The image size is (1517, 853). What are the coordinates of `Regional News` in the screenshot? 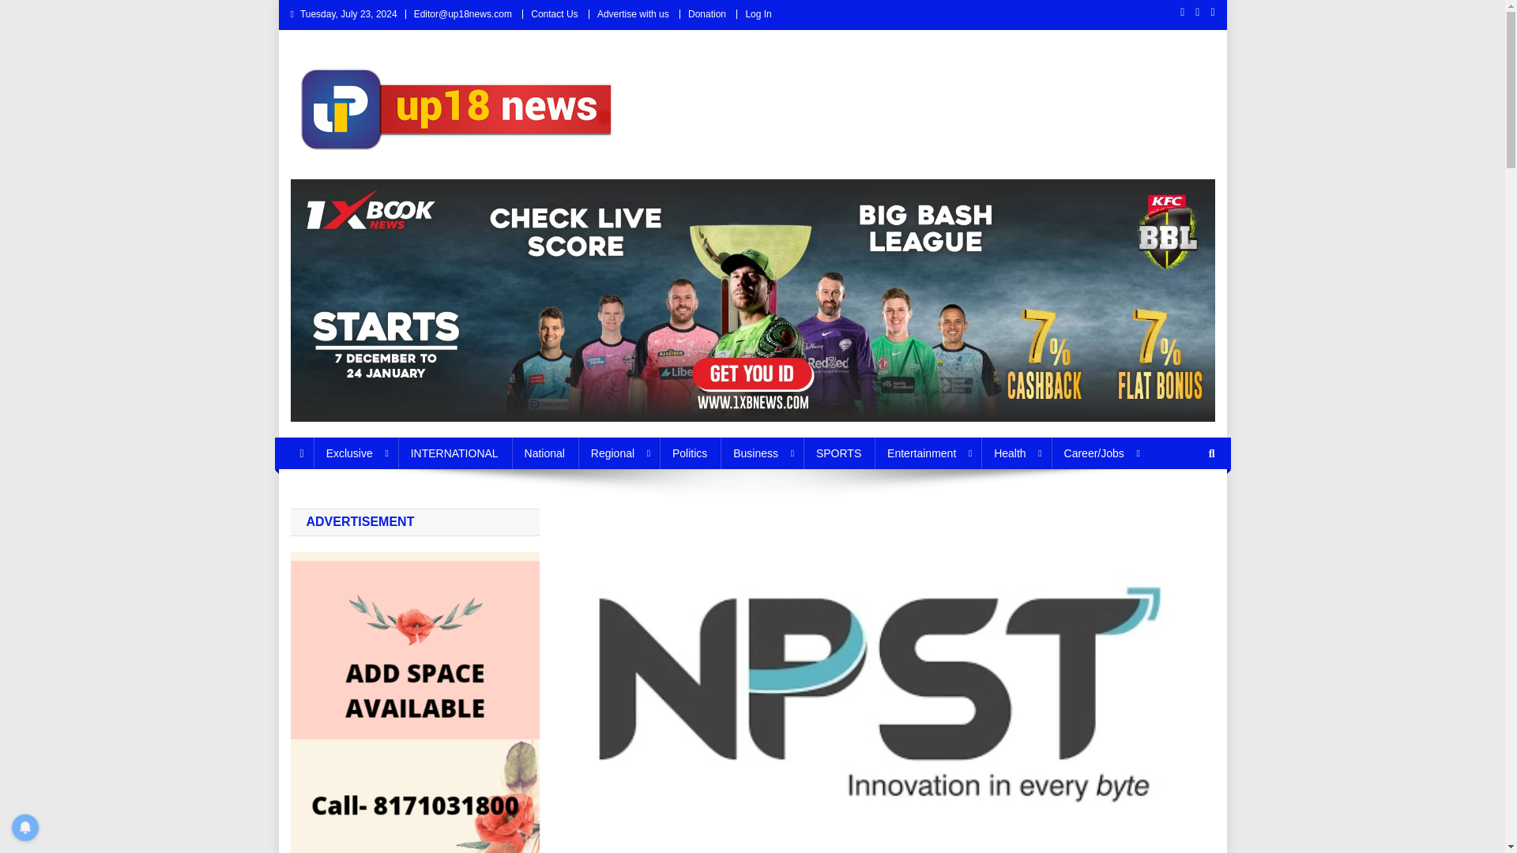 It's located at (618, 453).